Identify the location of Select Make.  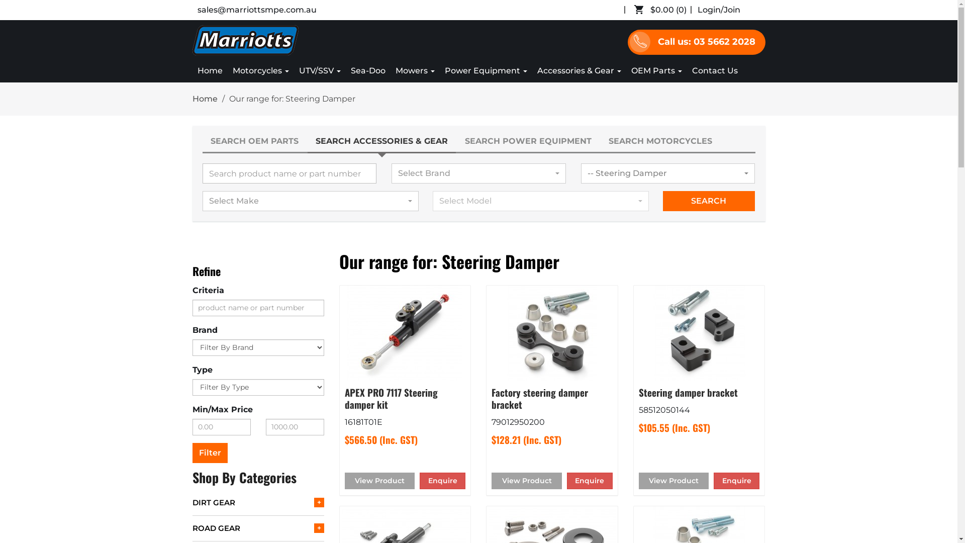
(311, 201).